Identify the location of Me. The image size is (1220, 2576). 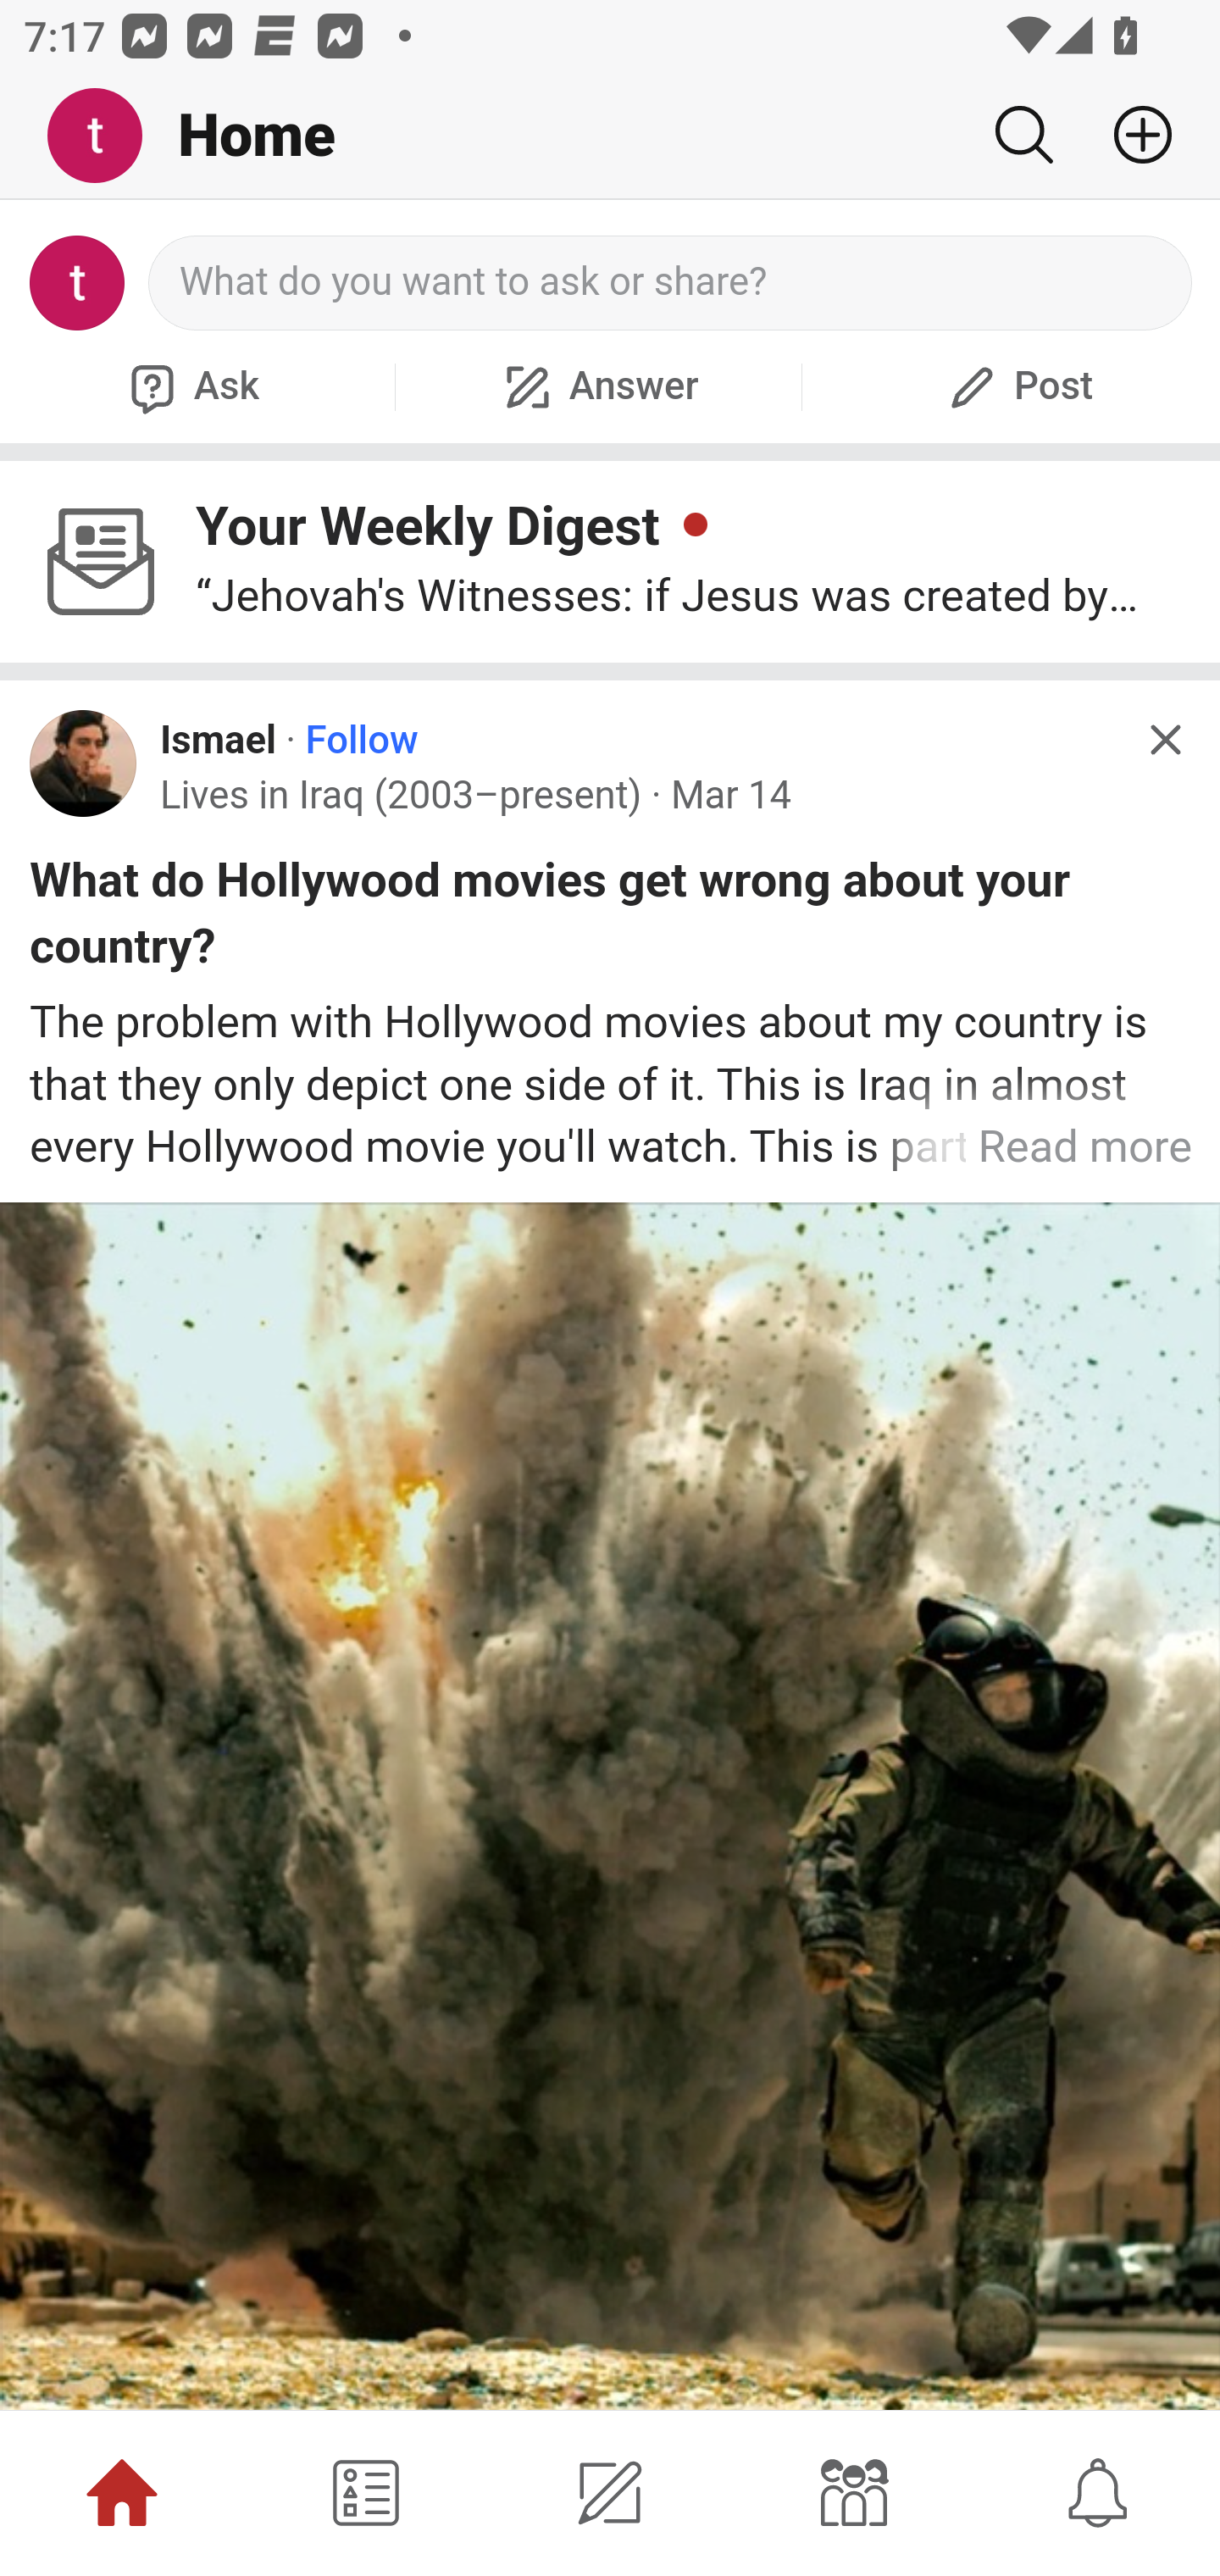
(107, 136).